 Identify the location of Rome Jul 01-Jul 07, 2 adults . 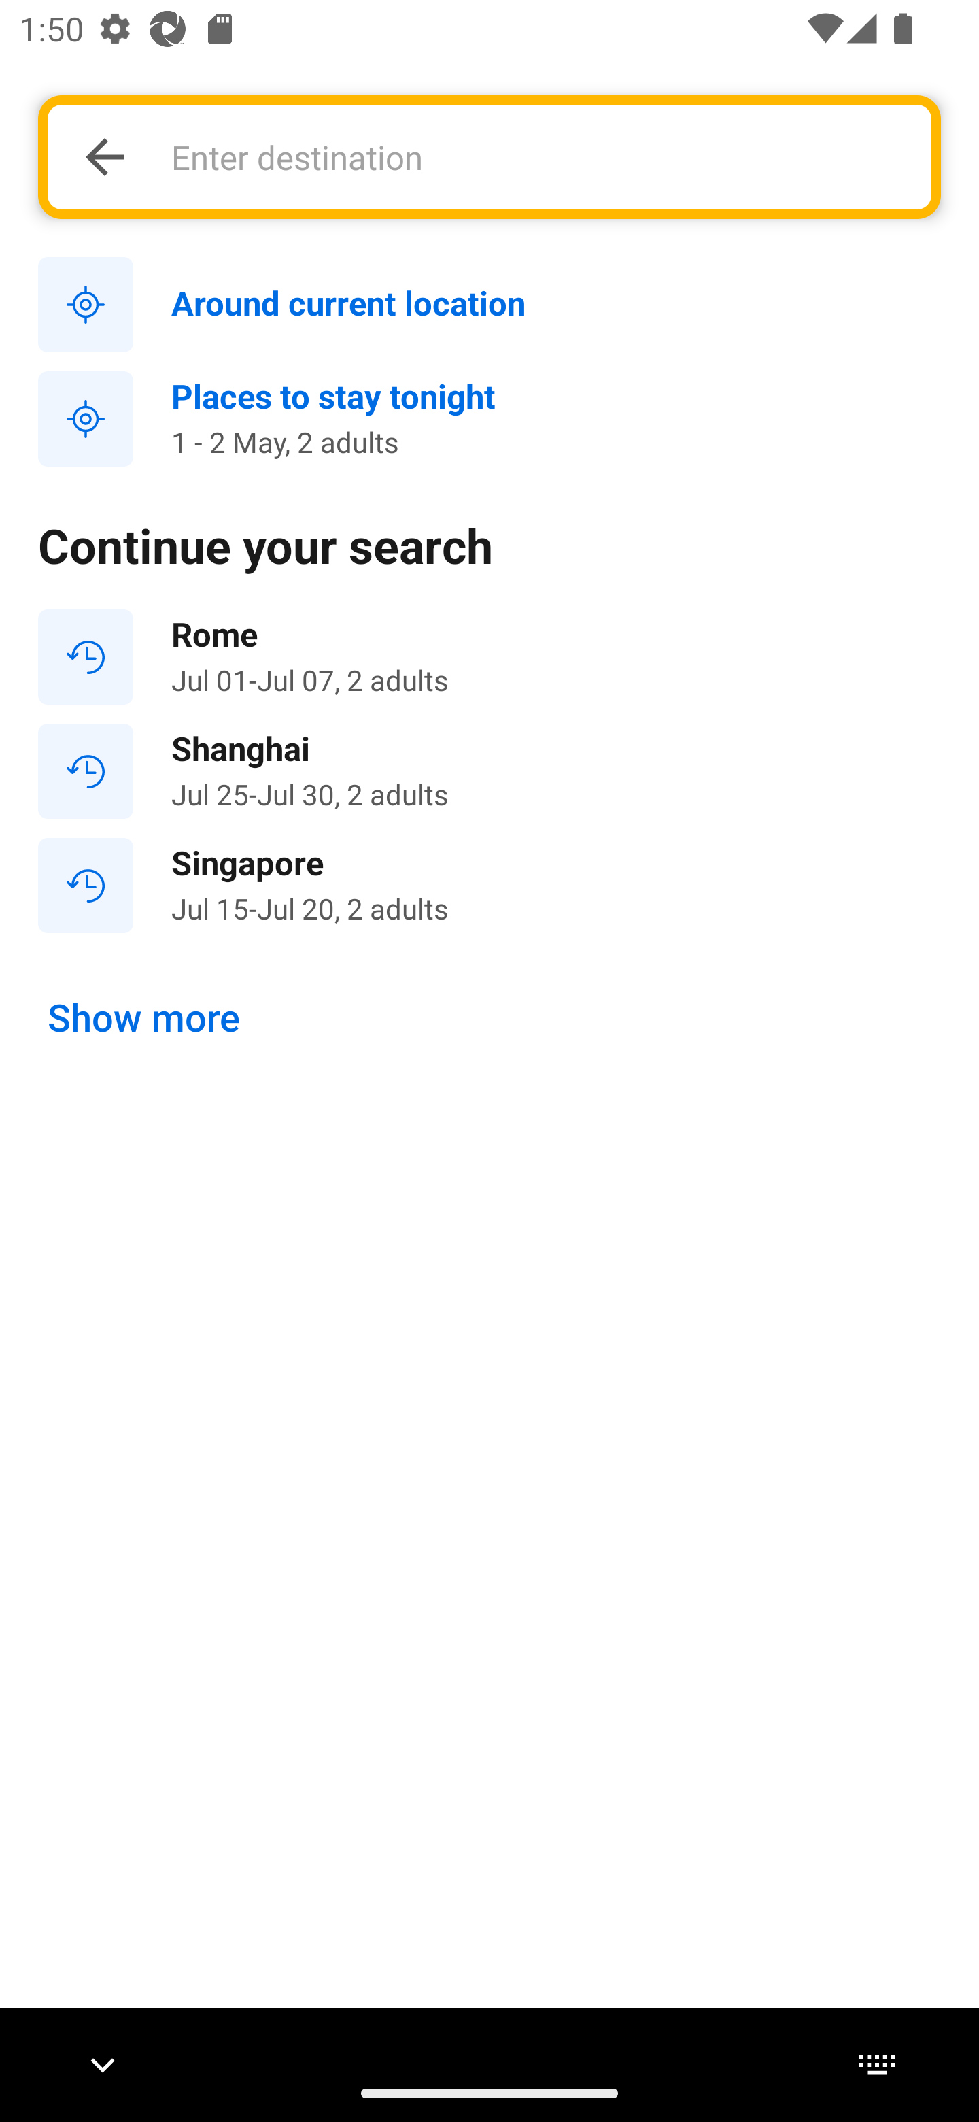
(489, 657).